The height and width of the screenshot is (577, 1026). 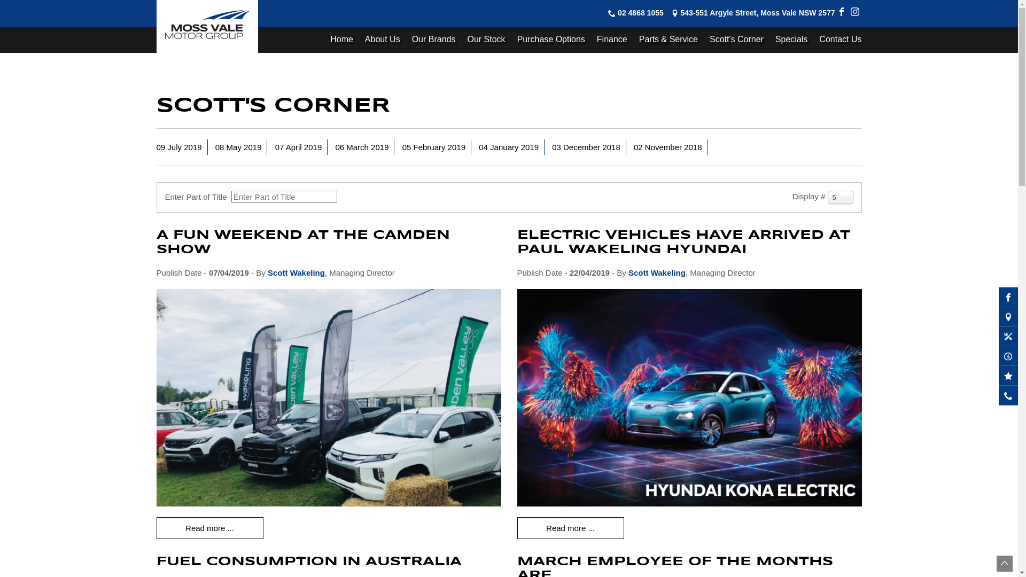 What do you see at coordinates (434, 40) in the screenshot?
I see `Our Brands` at bounding box center [434, 40].